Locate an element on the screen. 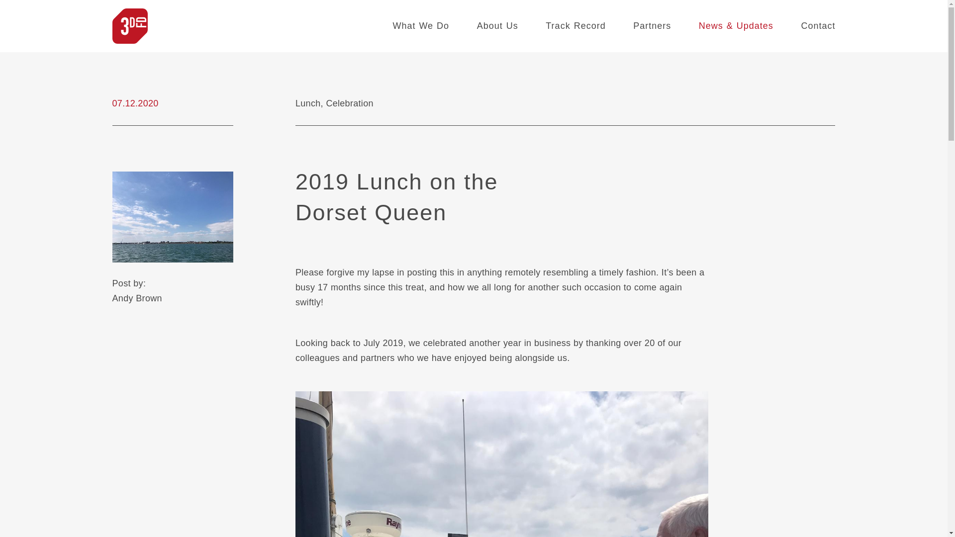  3DFD is located at coordinates (130, 26).